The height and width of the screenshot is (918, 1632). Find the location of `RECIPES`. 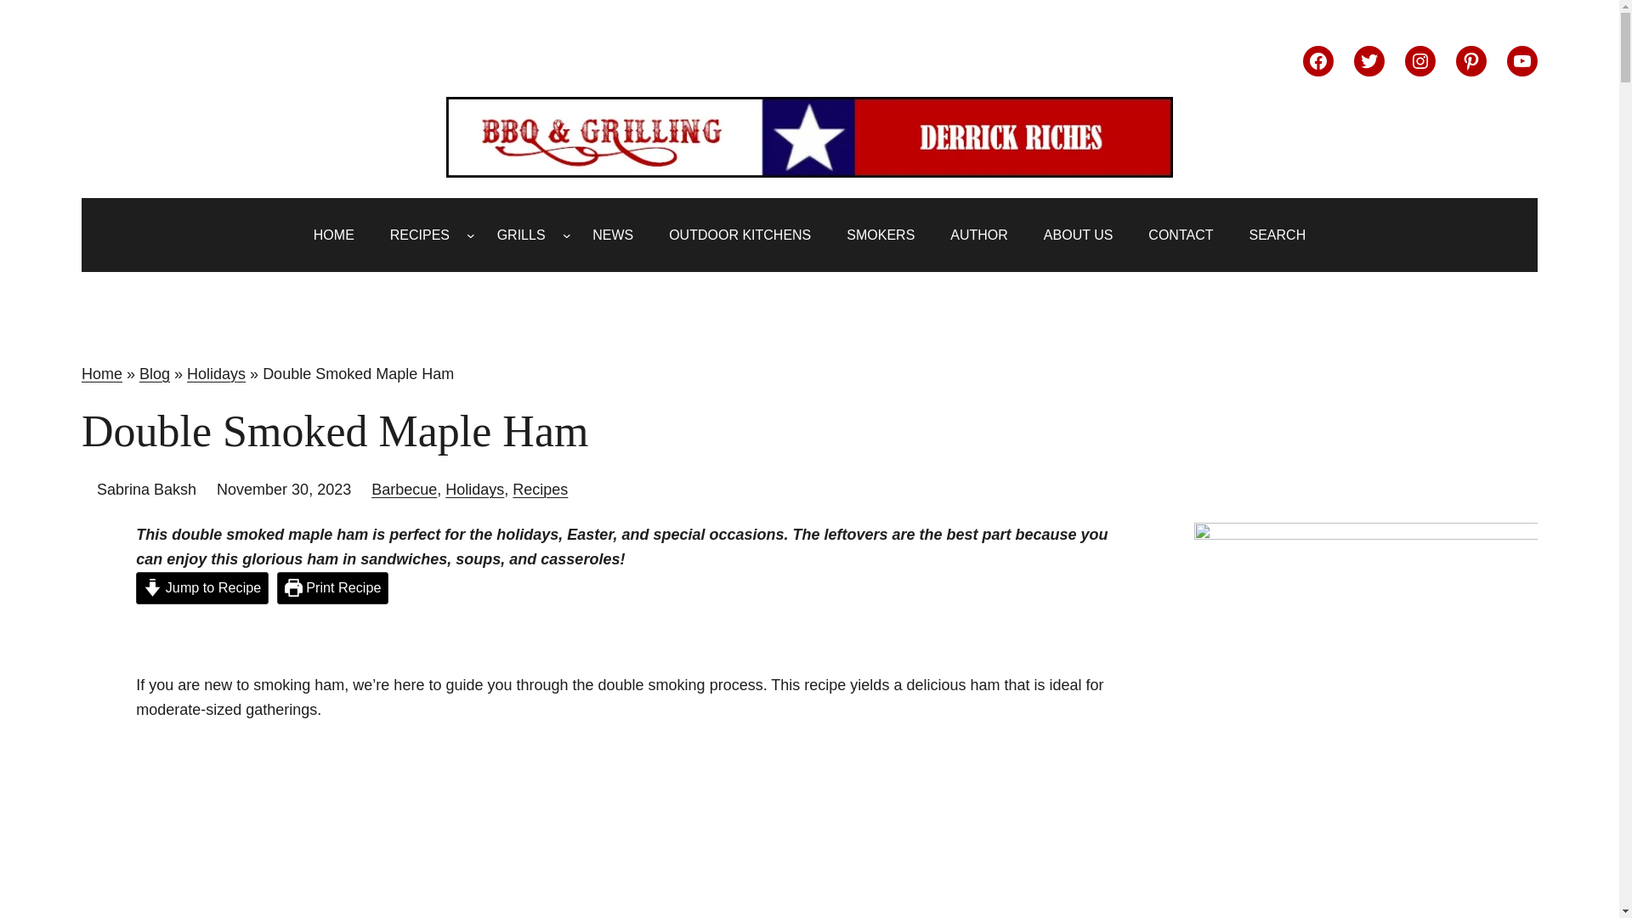

RECIPES is located at coordinates (420, 235).